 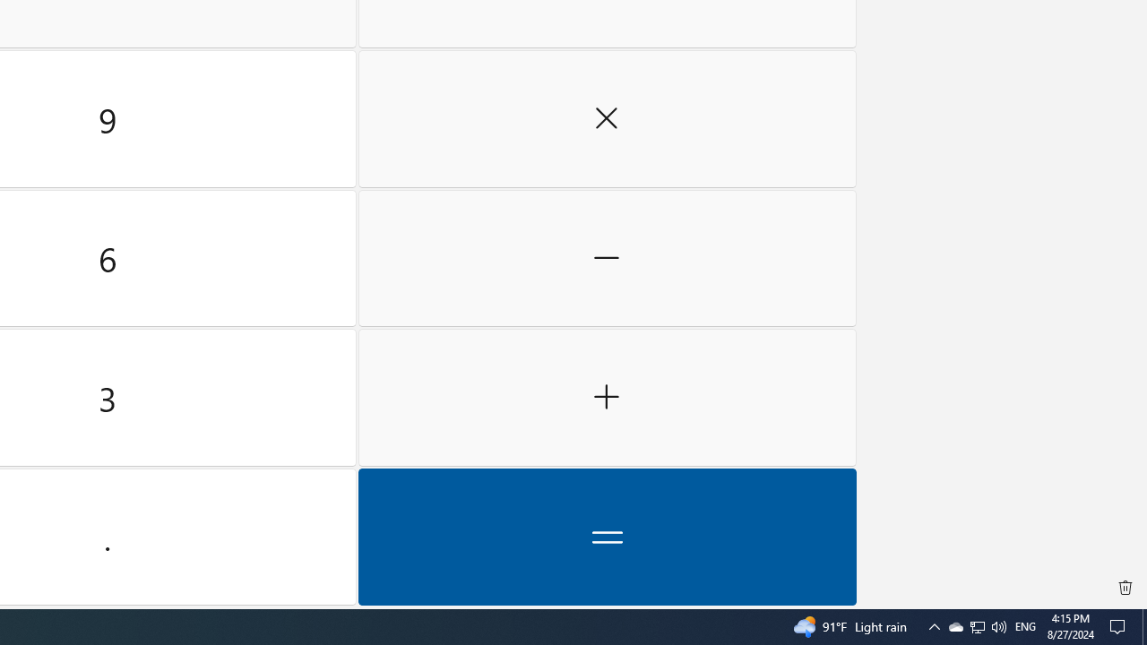 I want to click on Multiply by, so click(x=608, y=119).